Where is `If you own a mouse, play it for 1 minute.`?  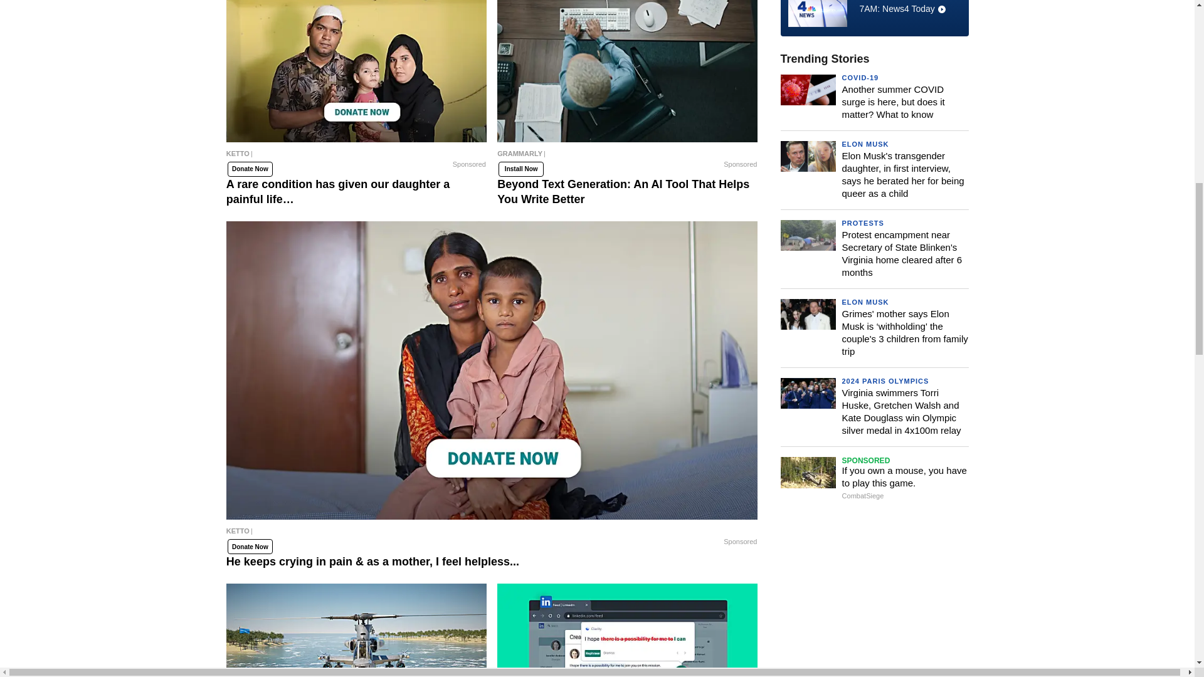 If you own a mouse, play it for 1 minute. is located at coordinates (356, 630).